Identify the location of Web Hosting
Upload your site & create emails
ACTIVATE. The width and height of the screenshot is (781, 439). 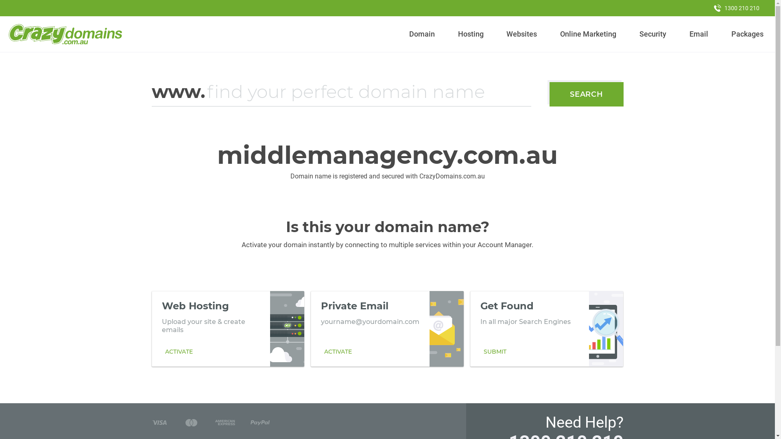
(228, 329).